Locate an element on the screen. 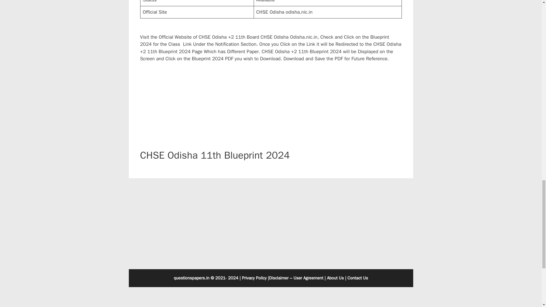 Image resolution: width=546 pixels, height=307 pixels. Privacy Policy is located at coordinates (254, 278).